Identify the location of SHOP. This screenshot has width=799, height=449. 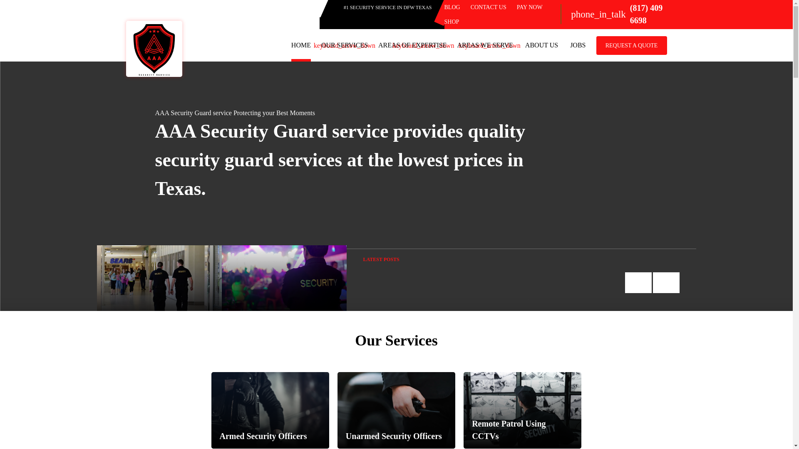
(452, 22).